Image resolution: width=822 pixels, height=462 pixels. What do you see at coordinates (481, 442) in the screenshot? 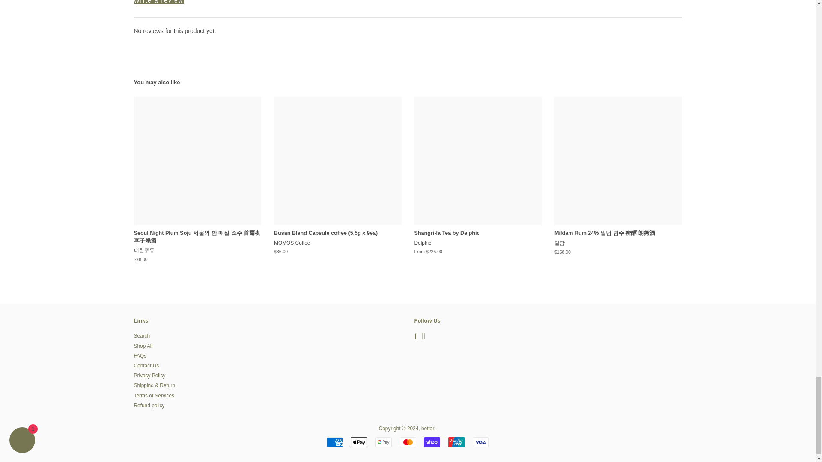
I see `Visa` at bounding box center [481, 442].